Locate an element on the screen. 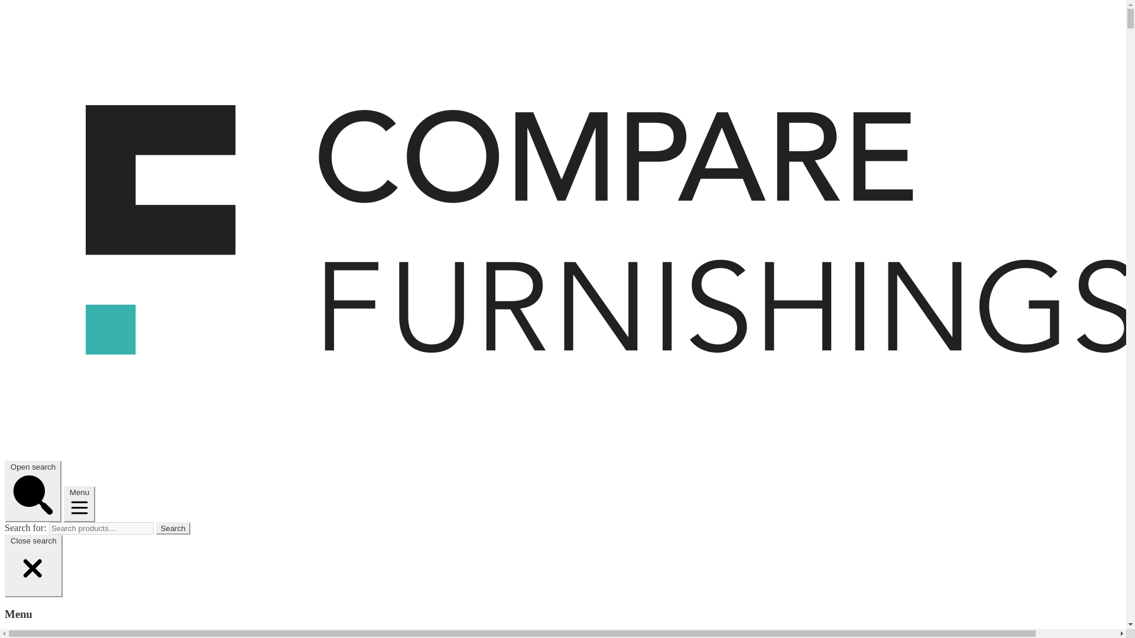  Open search is located at coordinates (33, 491).